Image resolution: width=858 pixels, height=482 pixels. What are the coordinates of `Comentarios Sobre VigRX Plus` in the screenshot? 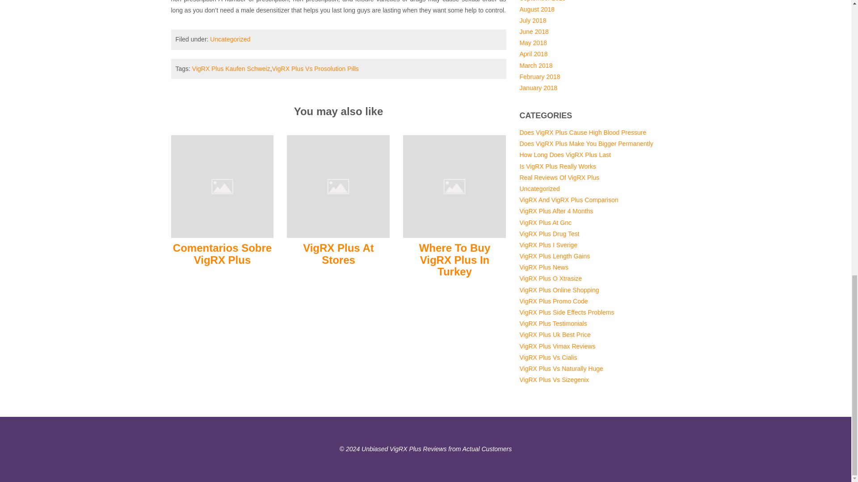 It's located at (223, 253).